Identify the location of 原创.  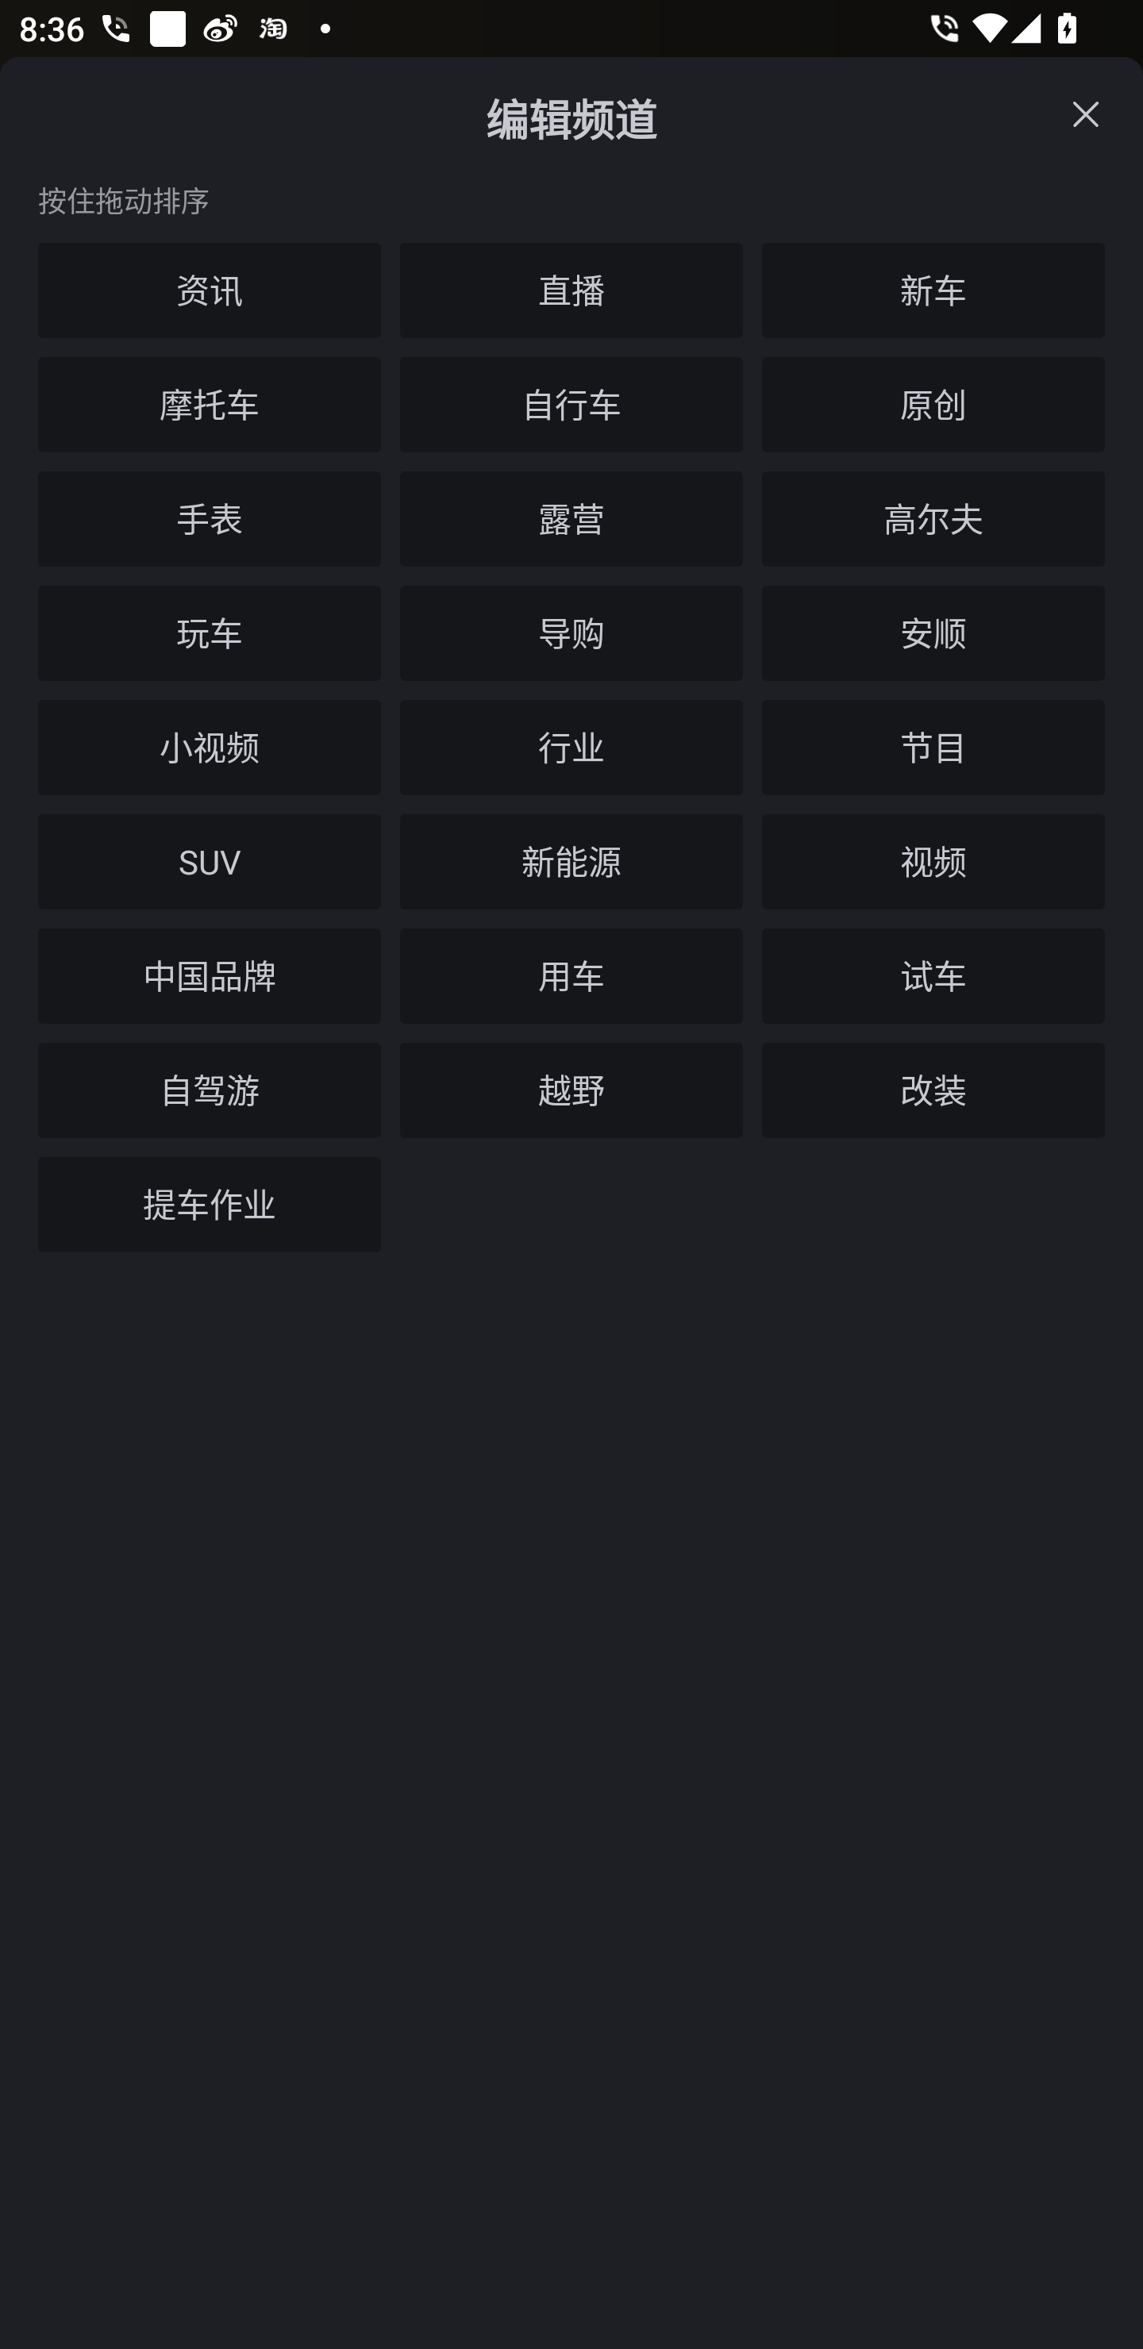
(933, 405).